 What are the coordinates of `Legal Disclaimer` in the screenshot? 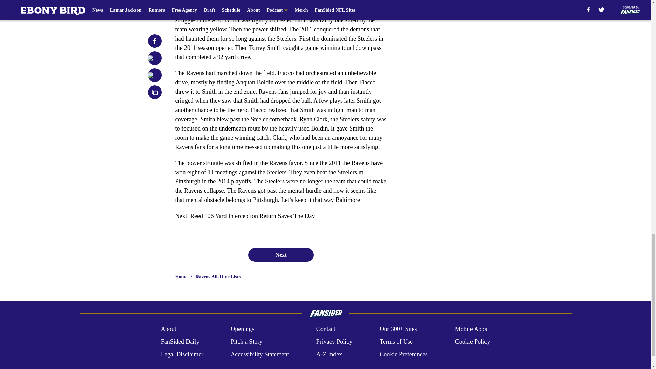 It's located at (182, 354).